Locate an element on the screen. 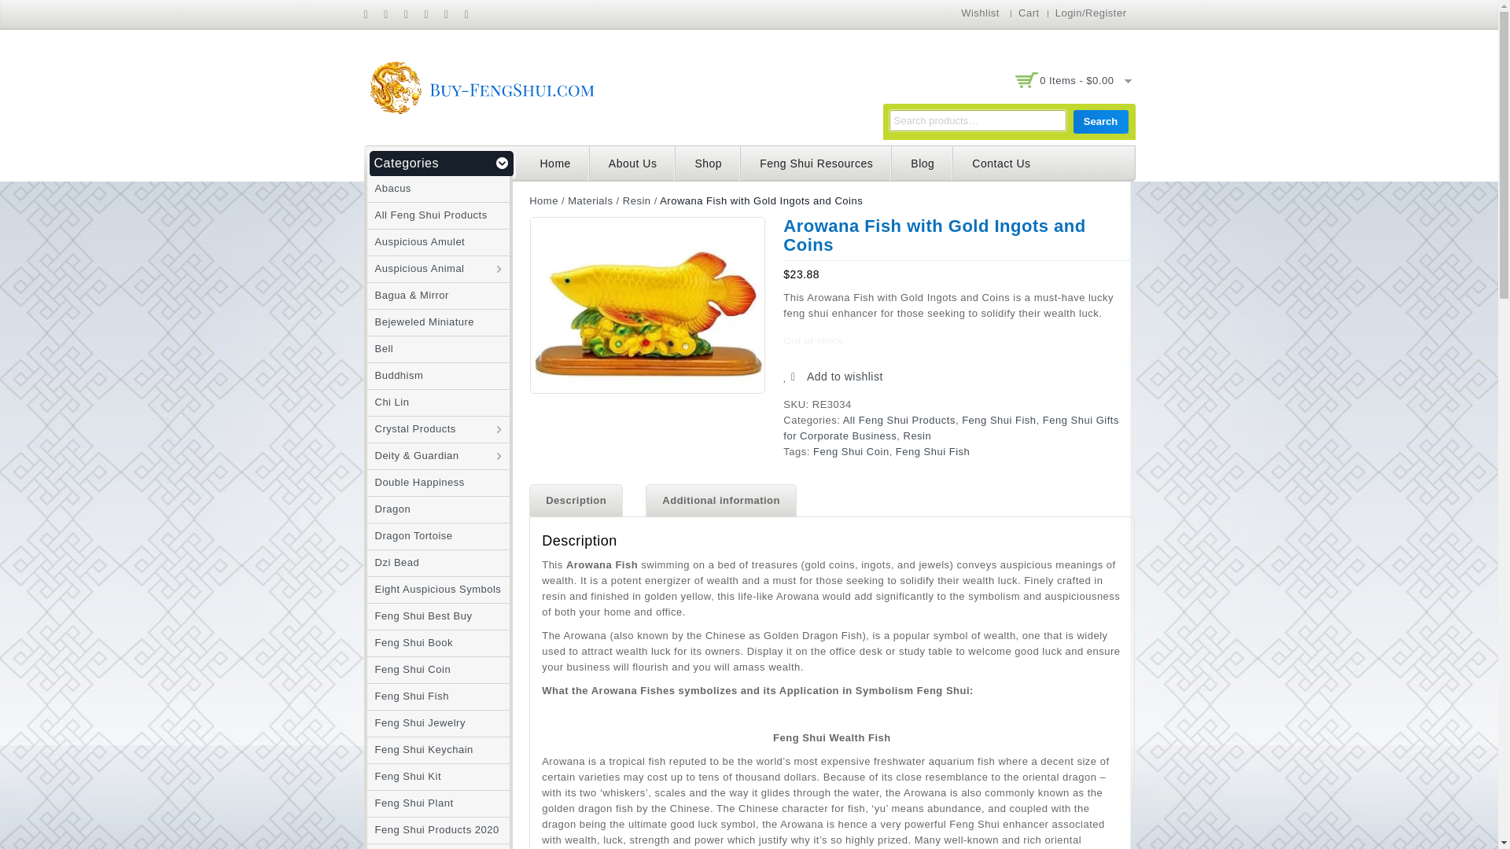 The height and width of the screenshot is (849, 1510). Auspicious Amulet is located at coordinates (415, 242).